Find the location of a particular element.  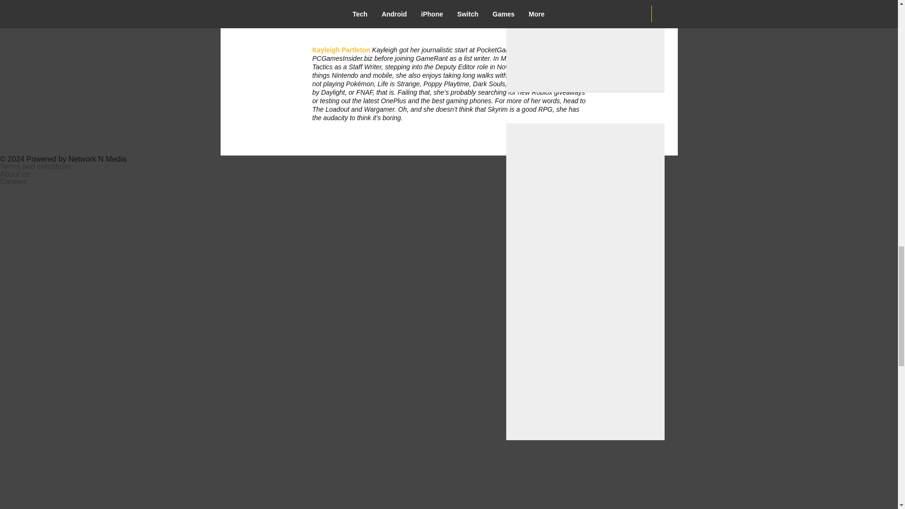

Guardian Tales codes is located at coordinates (412, 0).